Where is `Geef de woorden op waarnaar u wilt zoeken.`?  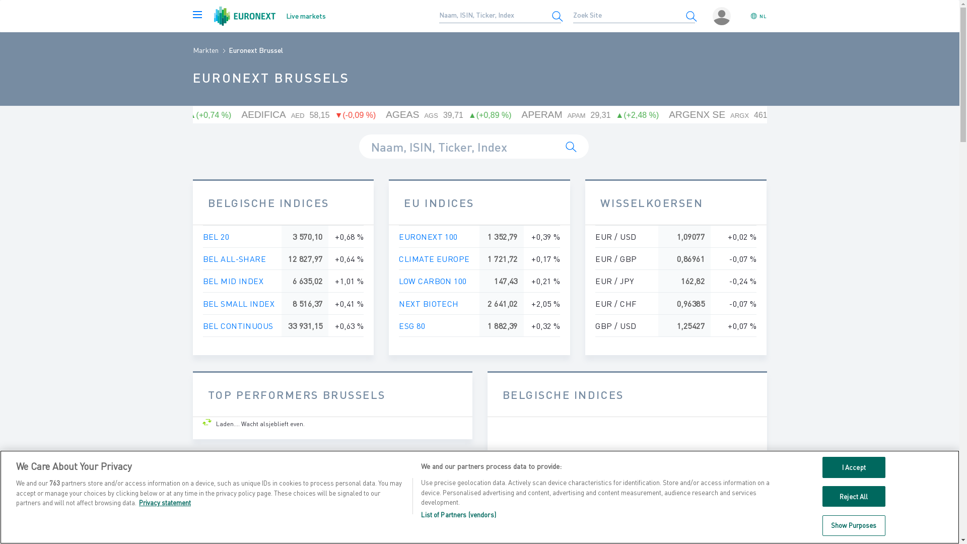 Geef de woorden op waarnaar u wilt zoeken. is located at coordinates (494, 15).